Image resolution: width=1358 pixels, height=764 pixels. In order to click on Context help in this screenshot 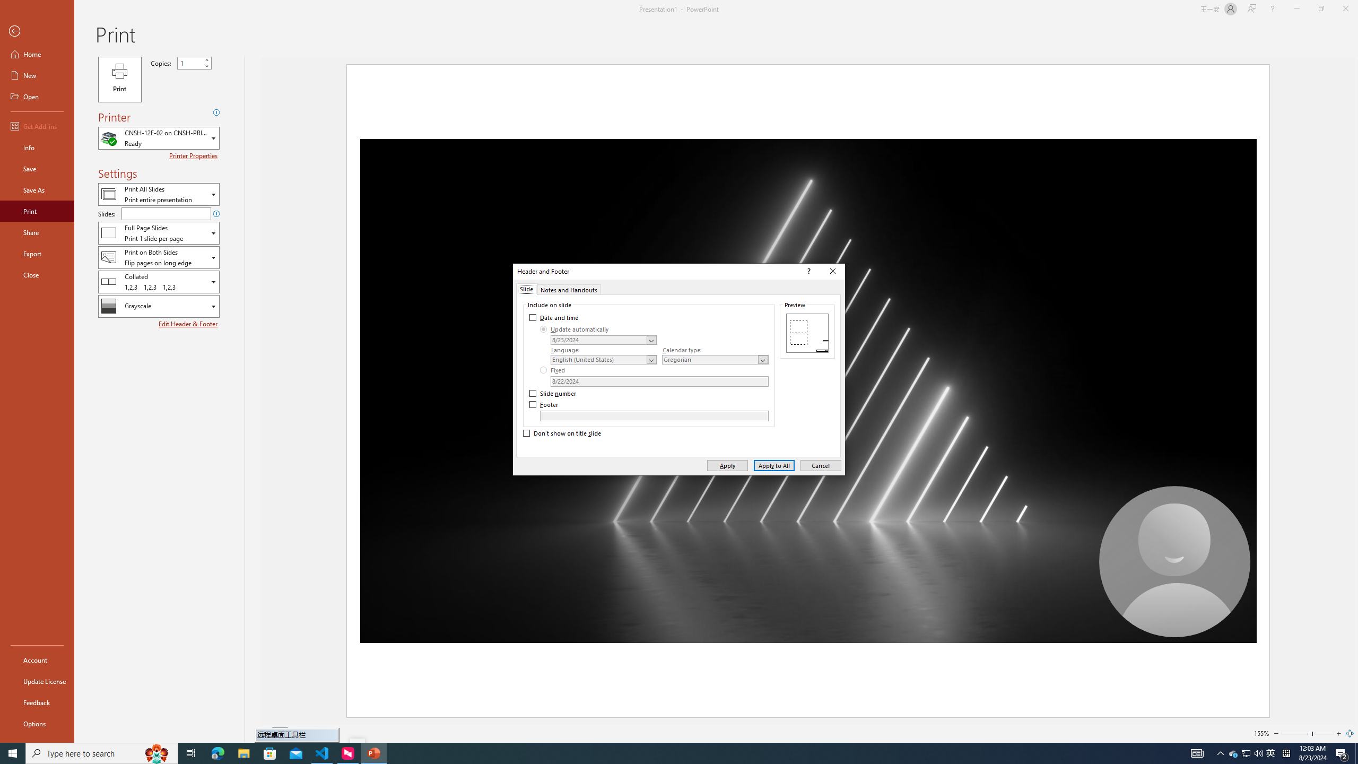, I will do `click(808, 272)`.